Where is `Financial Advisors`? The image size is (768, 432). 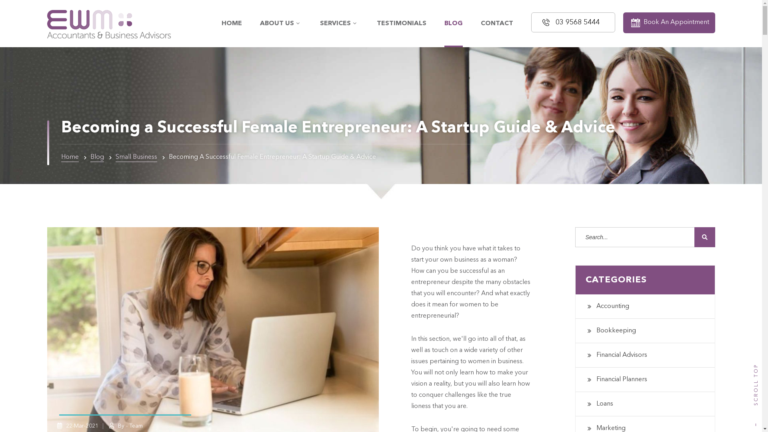 Financial Advisors is located at coordinates (645, 355).